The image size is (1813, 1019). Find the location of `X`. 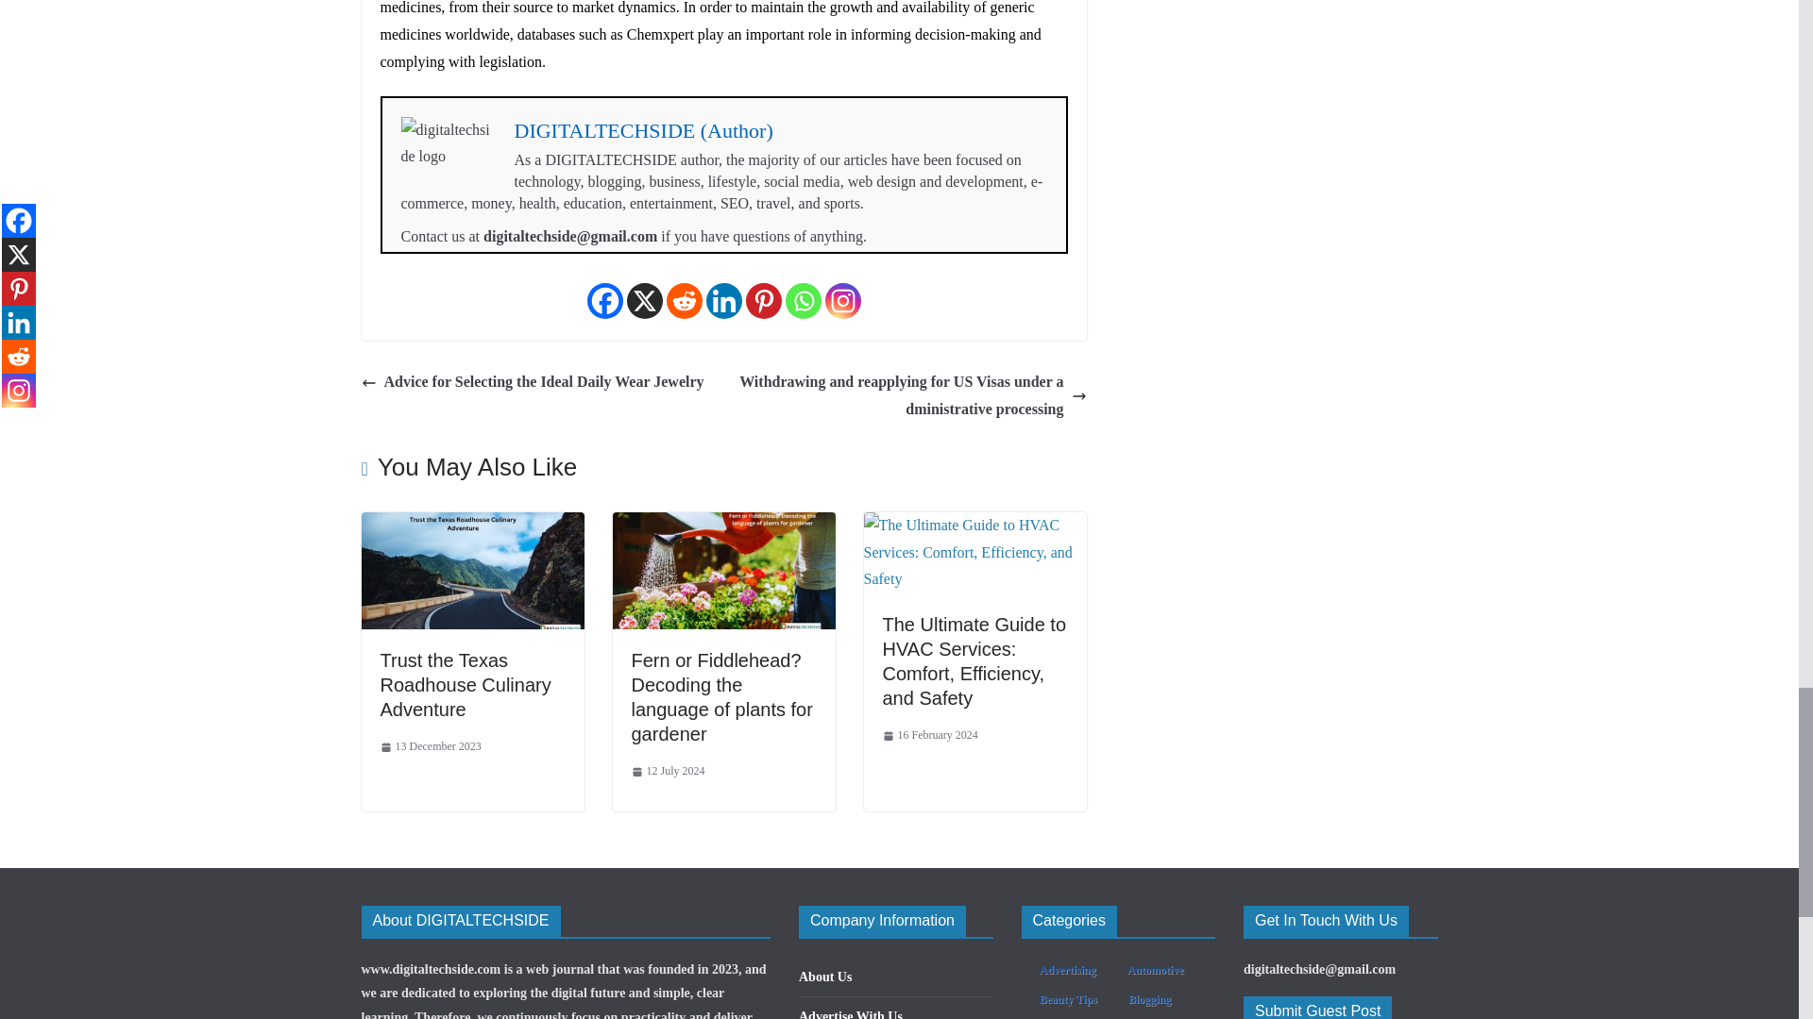

X is located at coordinates (645, 301).